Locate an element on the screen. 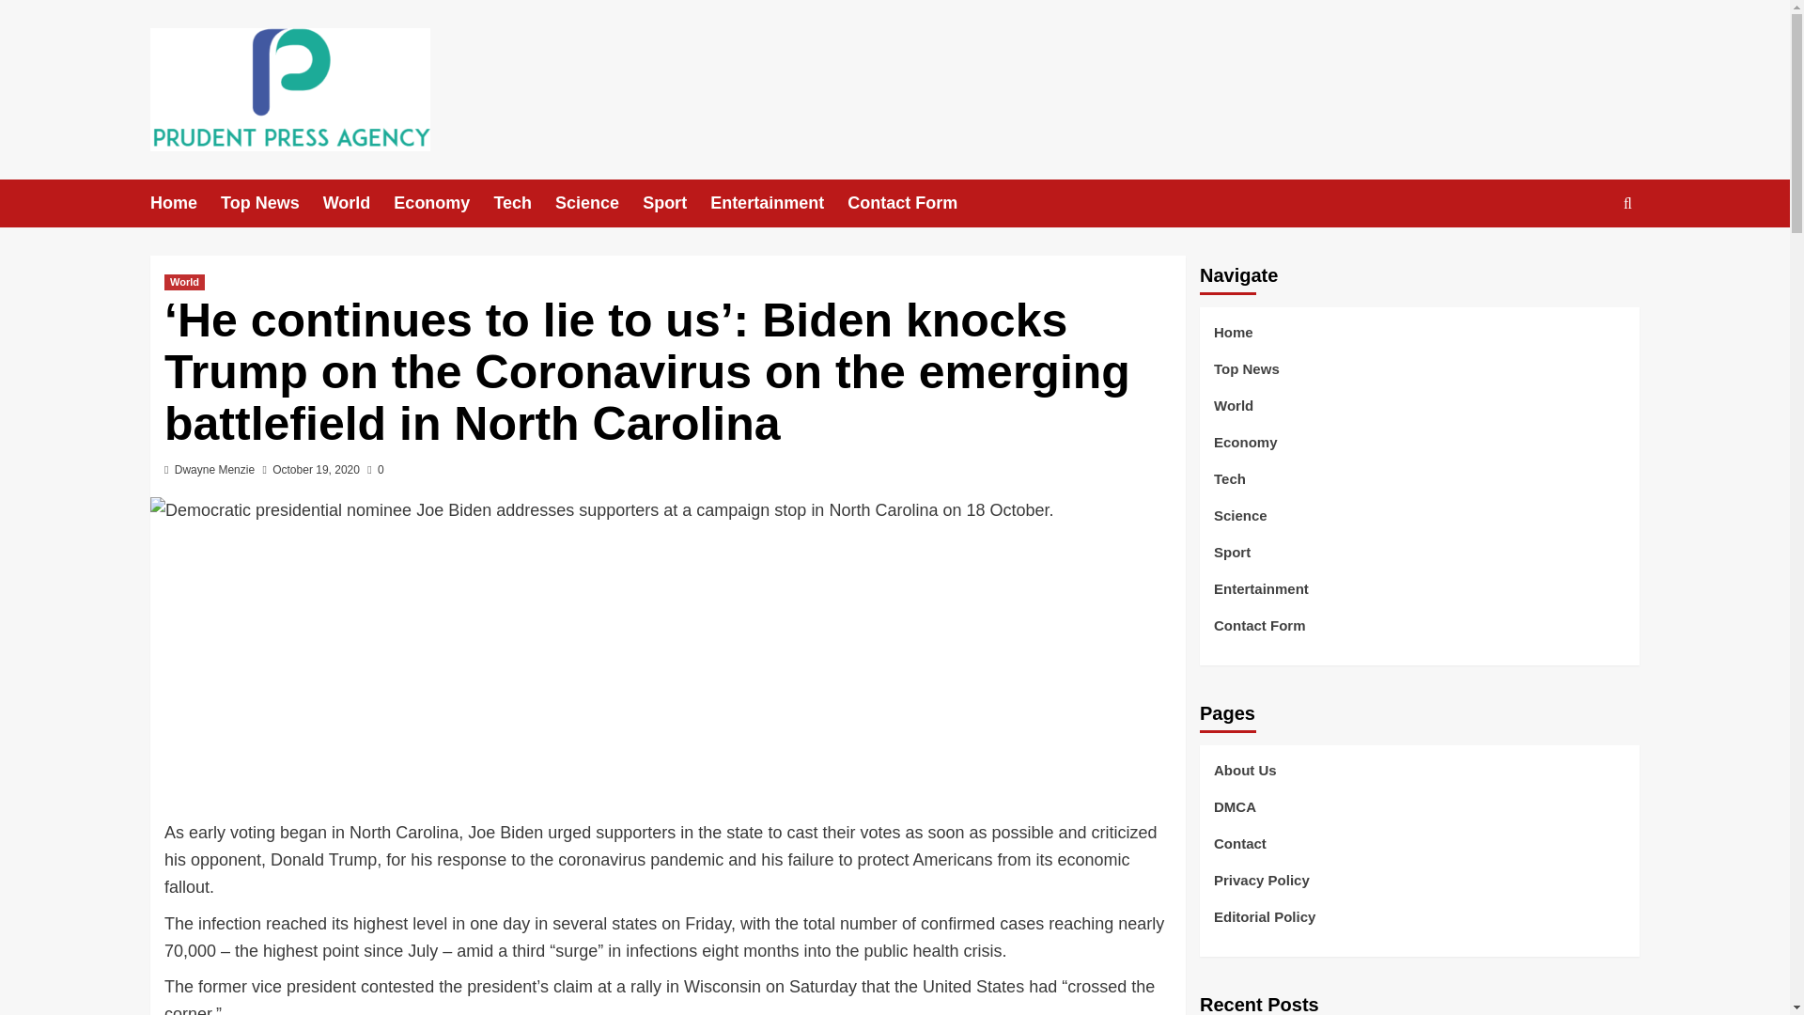  Sport is located at coordinates (676, 203).